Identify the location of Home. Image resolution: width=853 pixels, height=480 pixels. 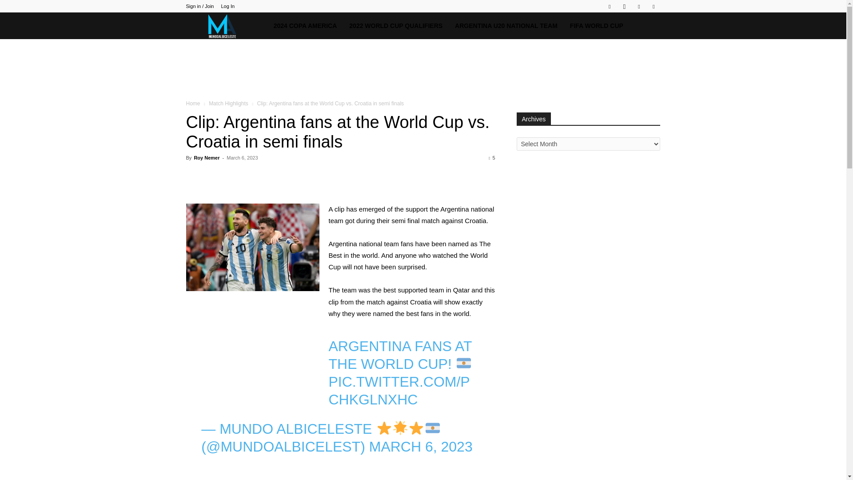
(193, 103).